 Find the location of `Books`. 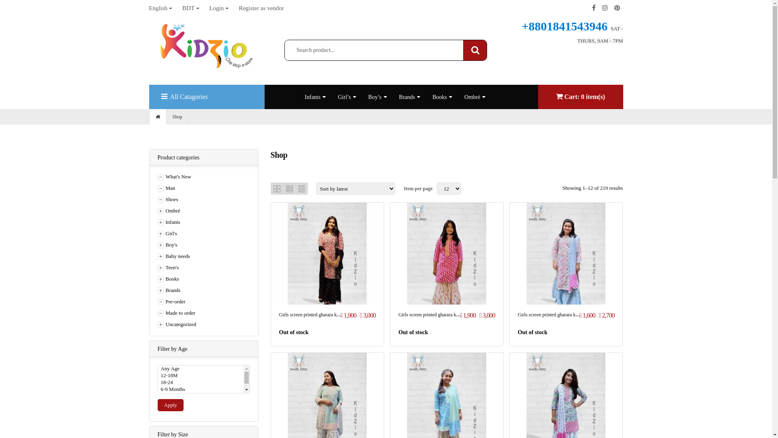

Books is located at coordinates (168, 279).